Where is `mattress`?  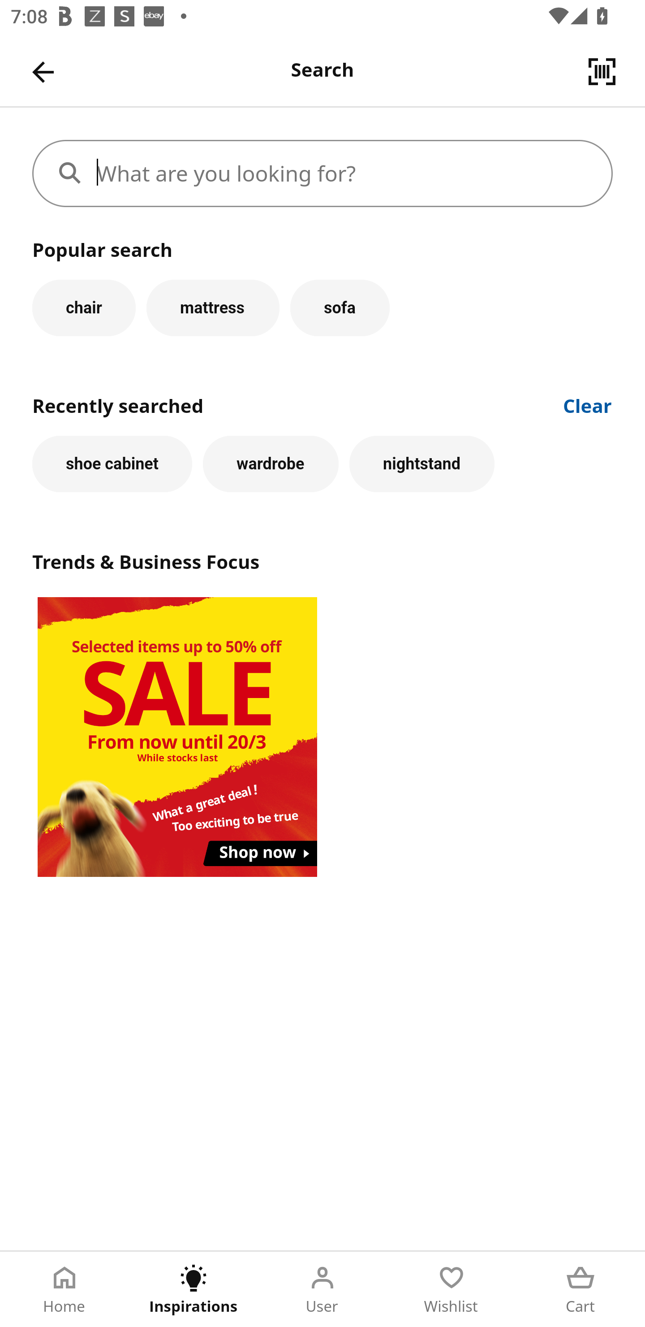 mattress is located at coordinates (212, 308).